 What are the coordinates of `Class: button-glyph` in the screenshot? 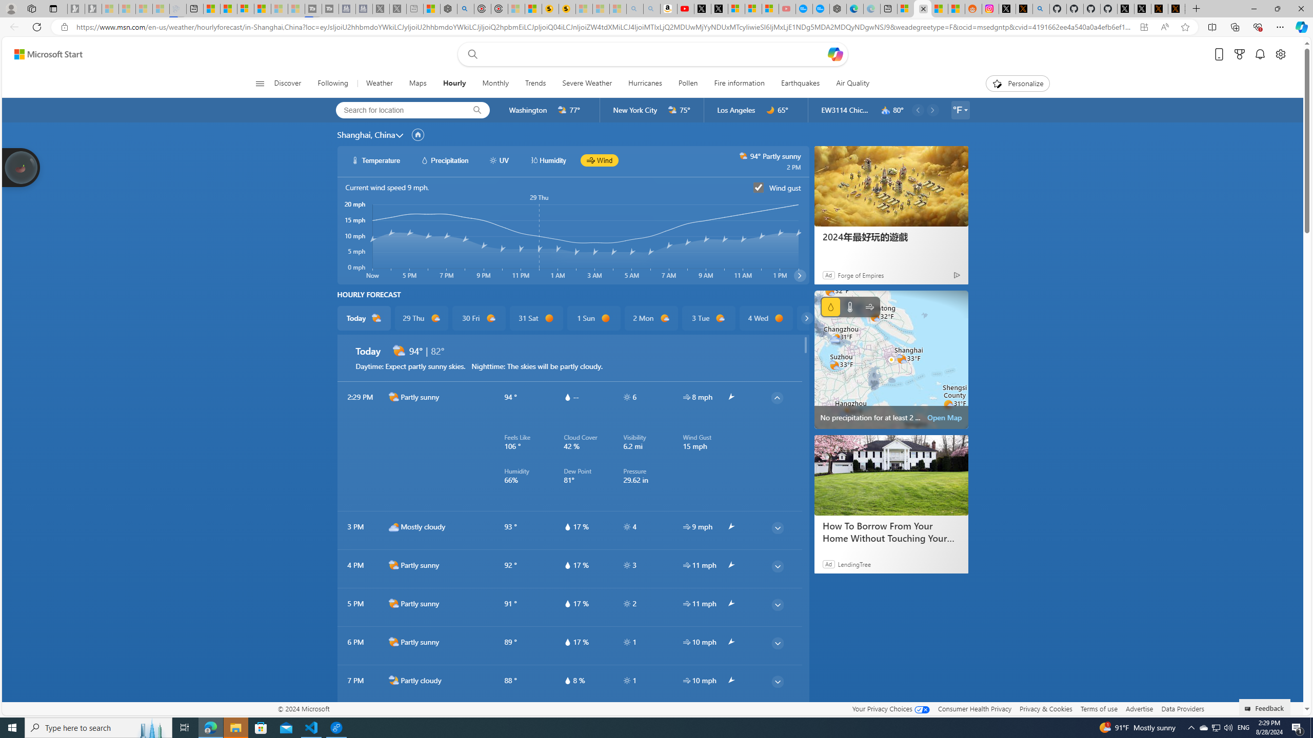 It's located at (260, 84).